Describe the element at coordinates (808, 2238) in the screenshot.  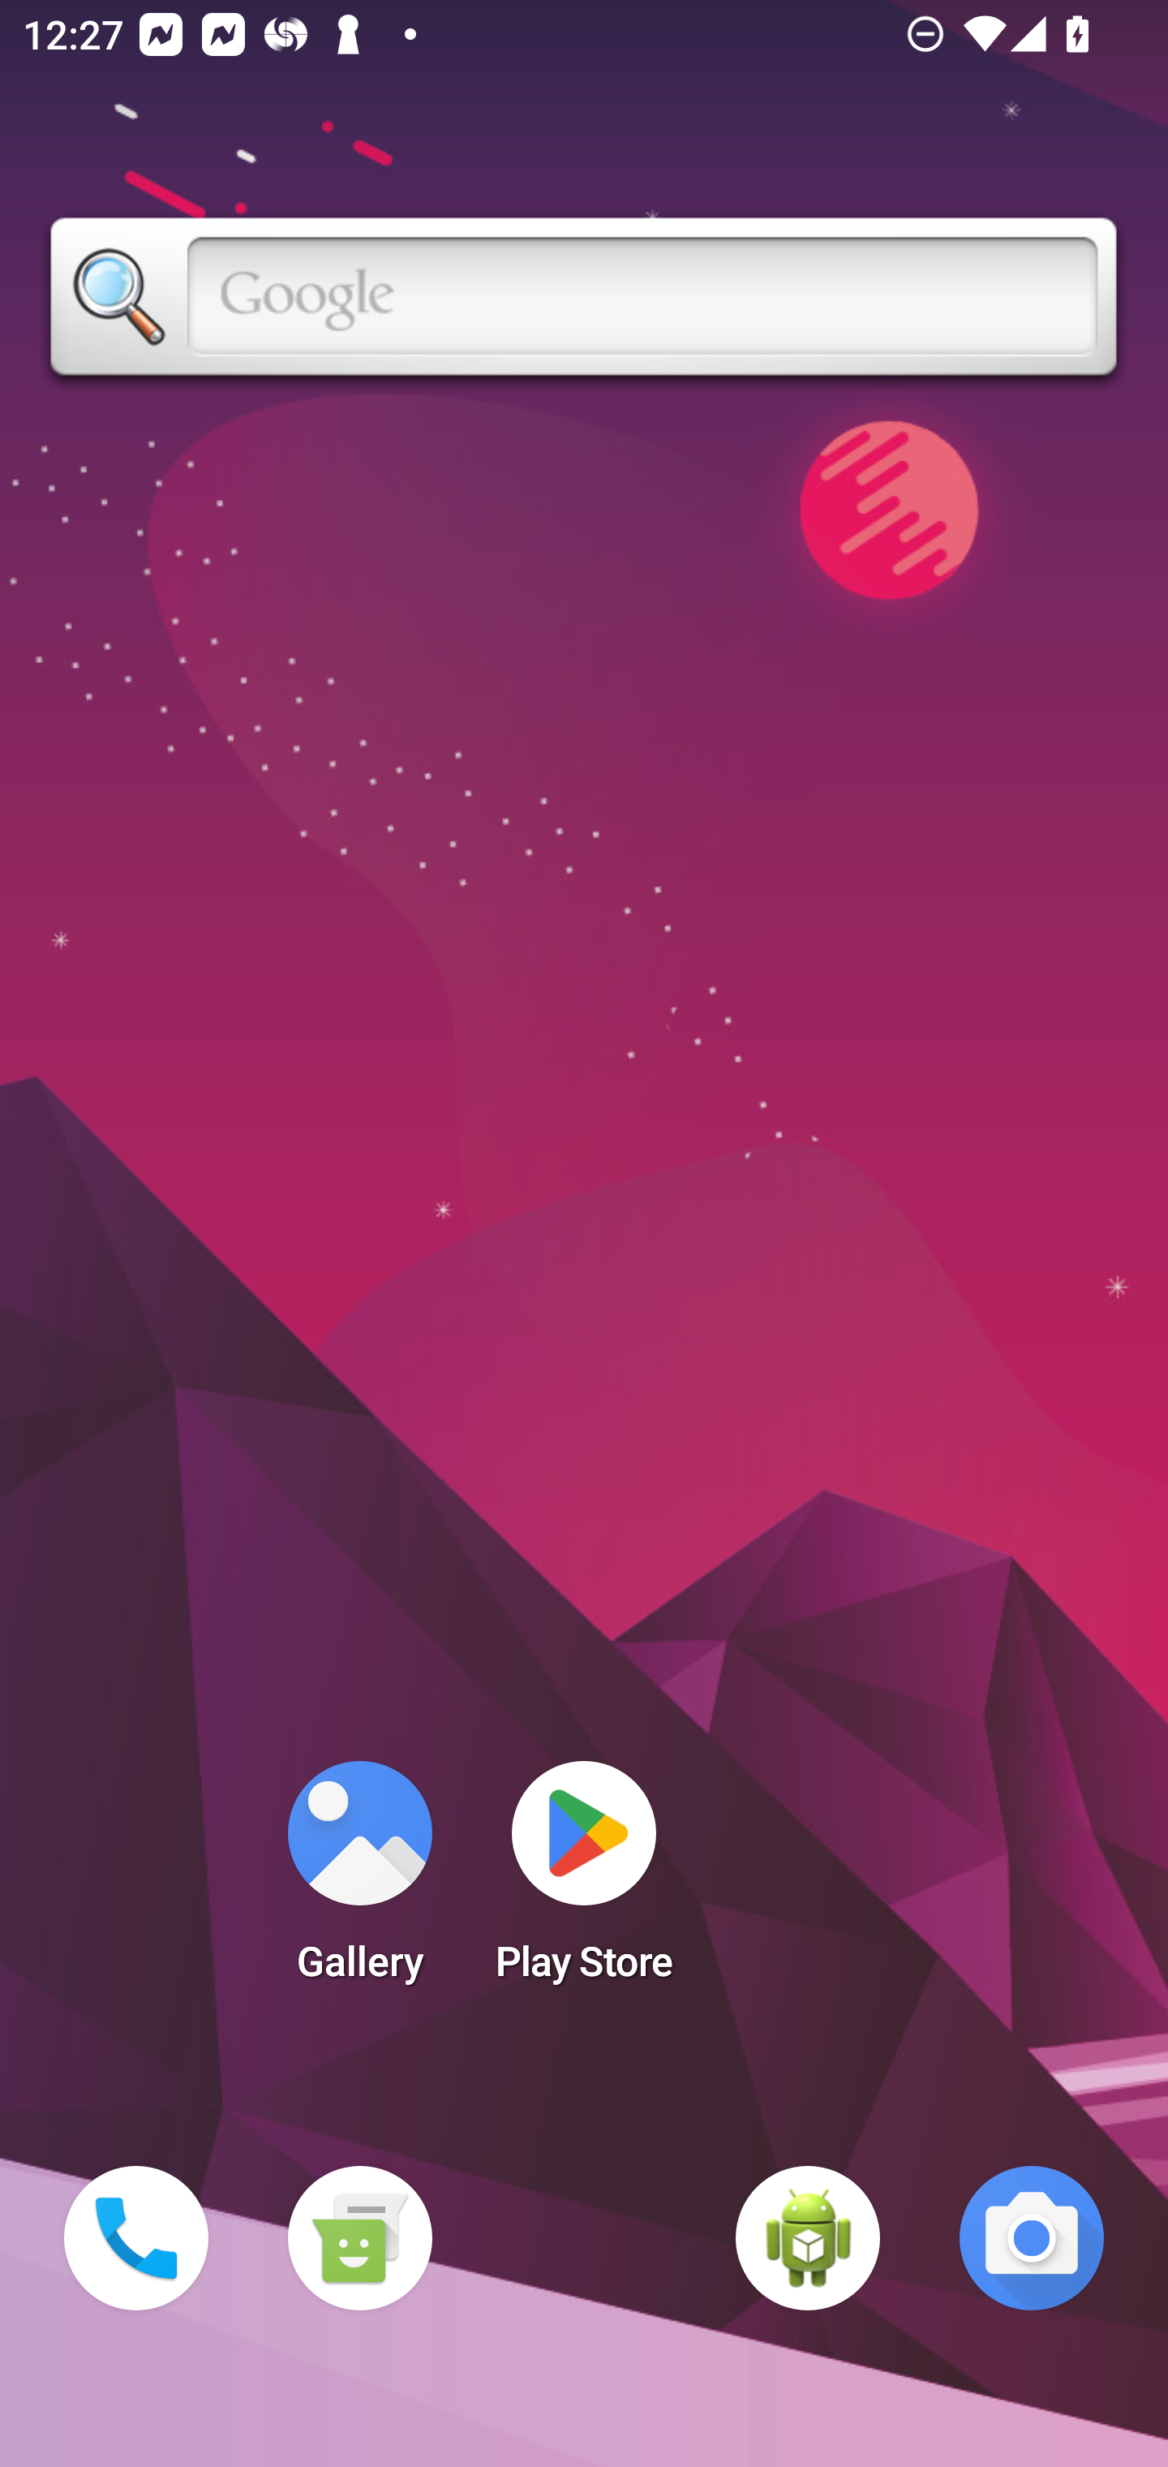
I see `WebView Browser Tester` at that location.